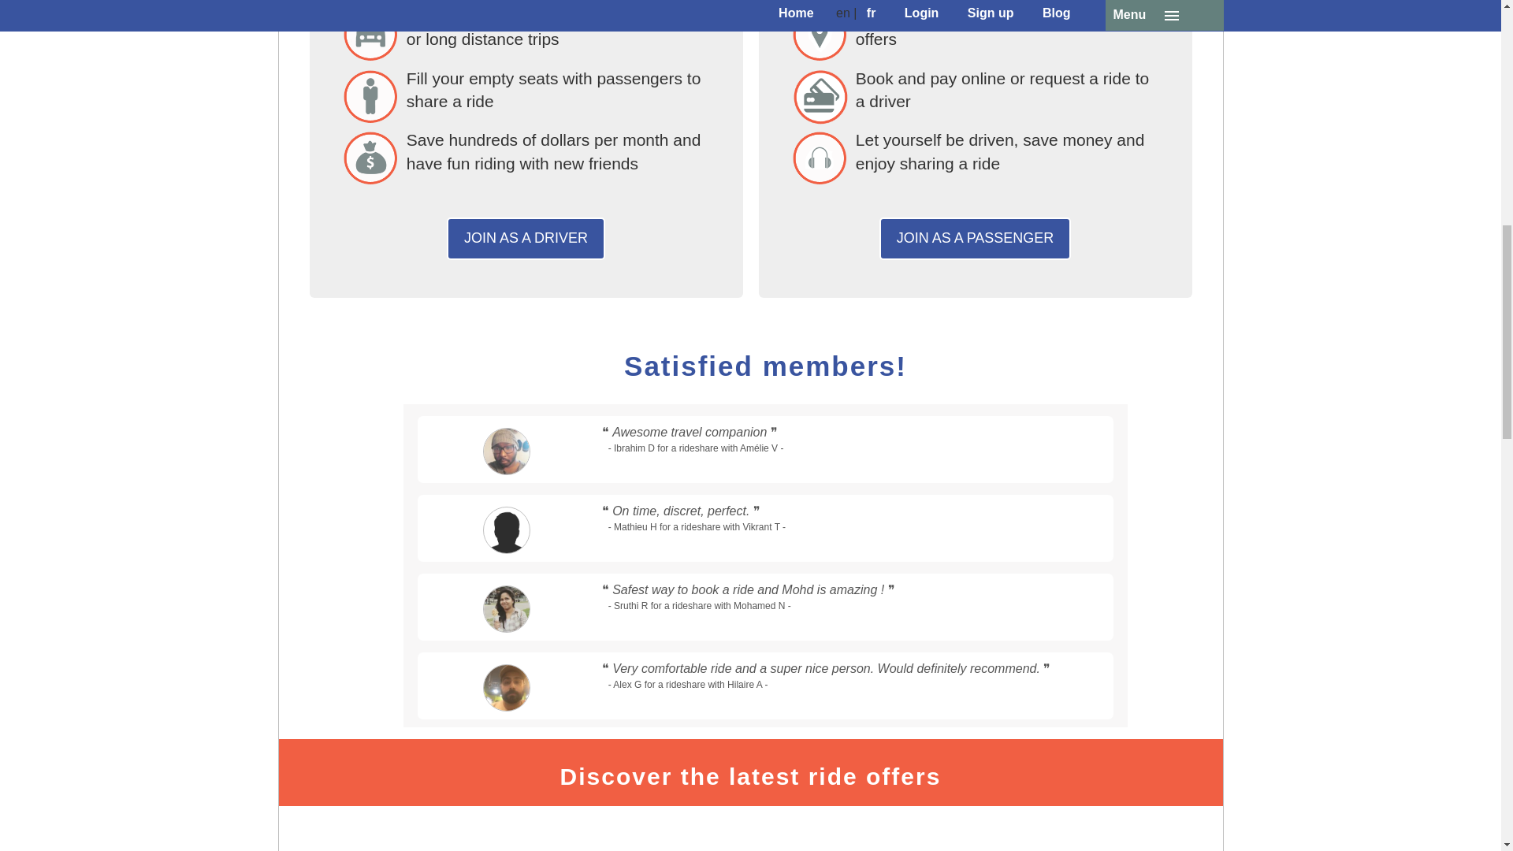  I want to click on Previous, so click(467, 832).